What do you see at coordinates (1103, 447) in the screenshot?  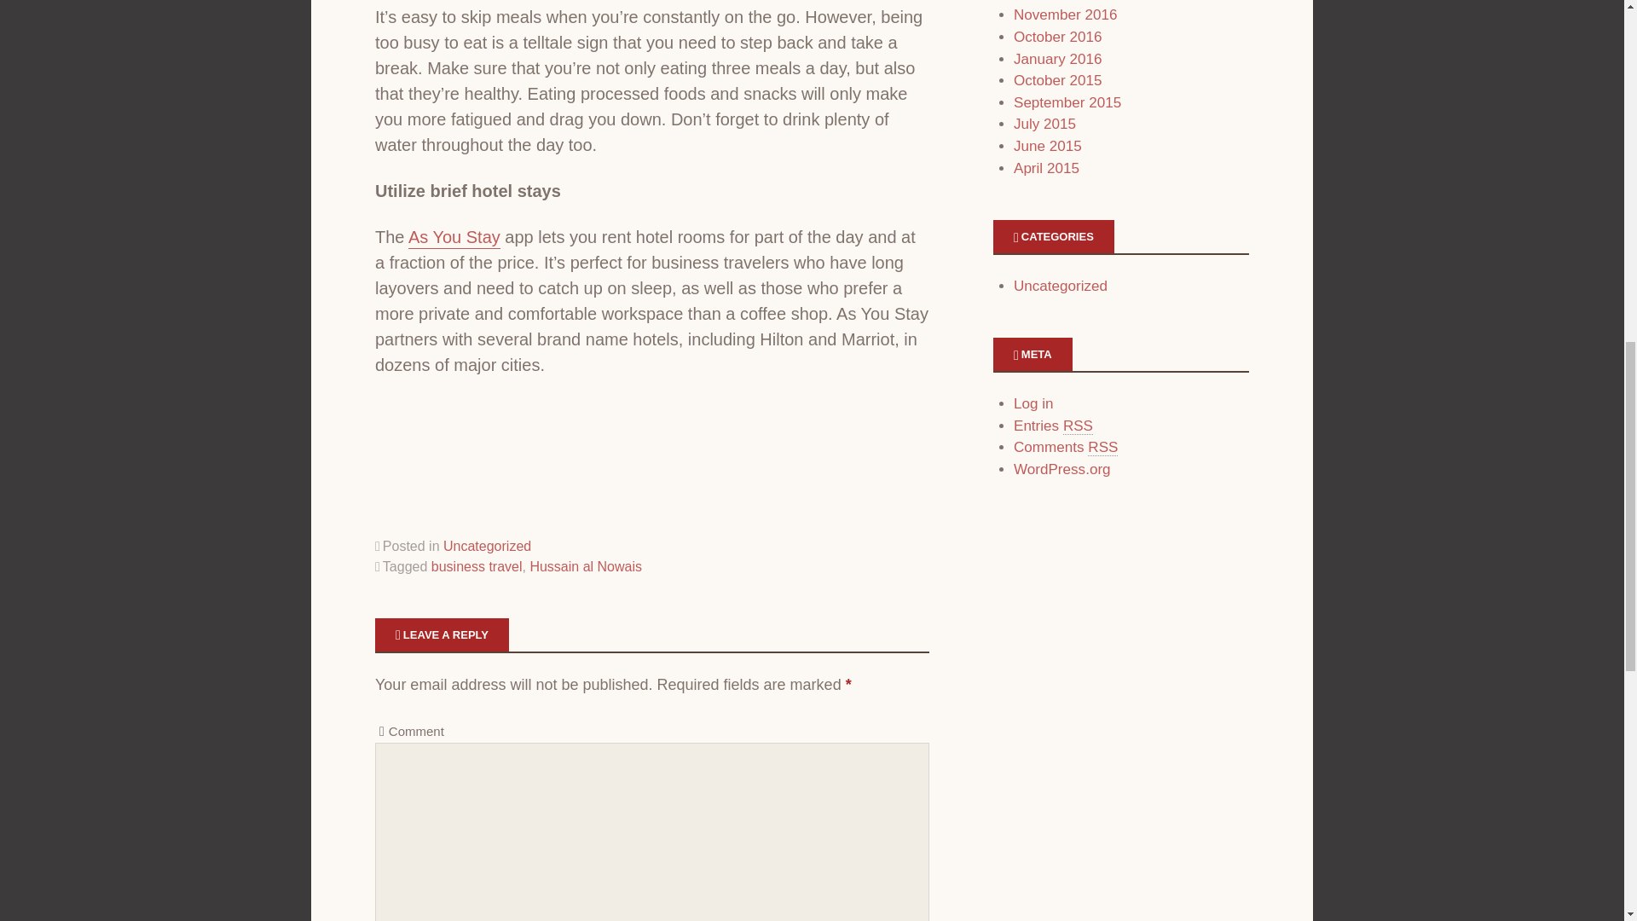 I see `Really Simple Syndication` at bounding box center [1103, 447].